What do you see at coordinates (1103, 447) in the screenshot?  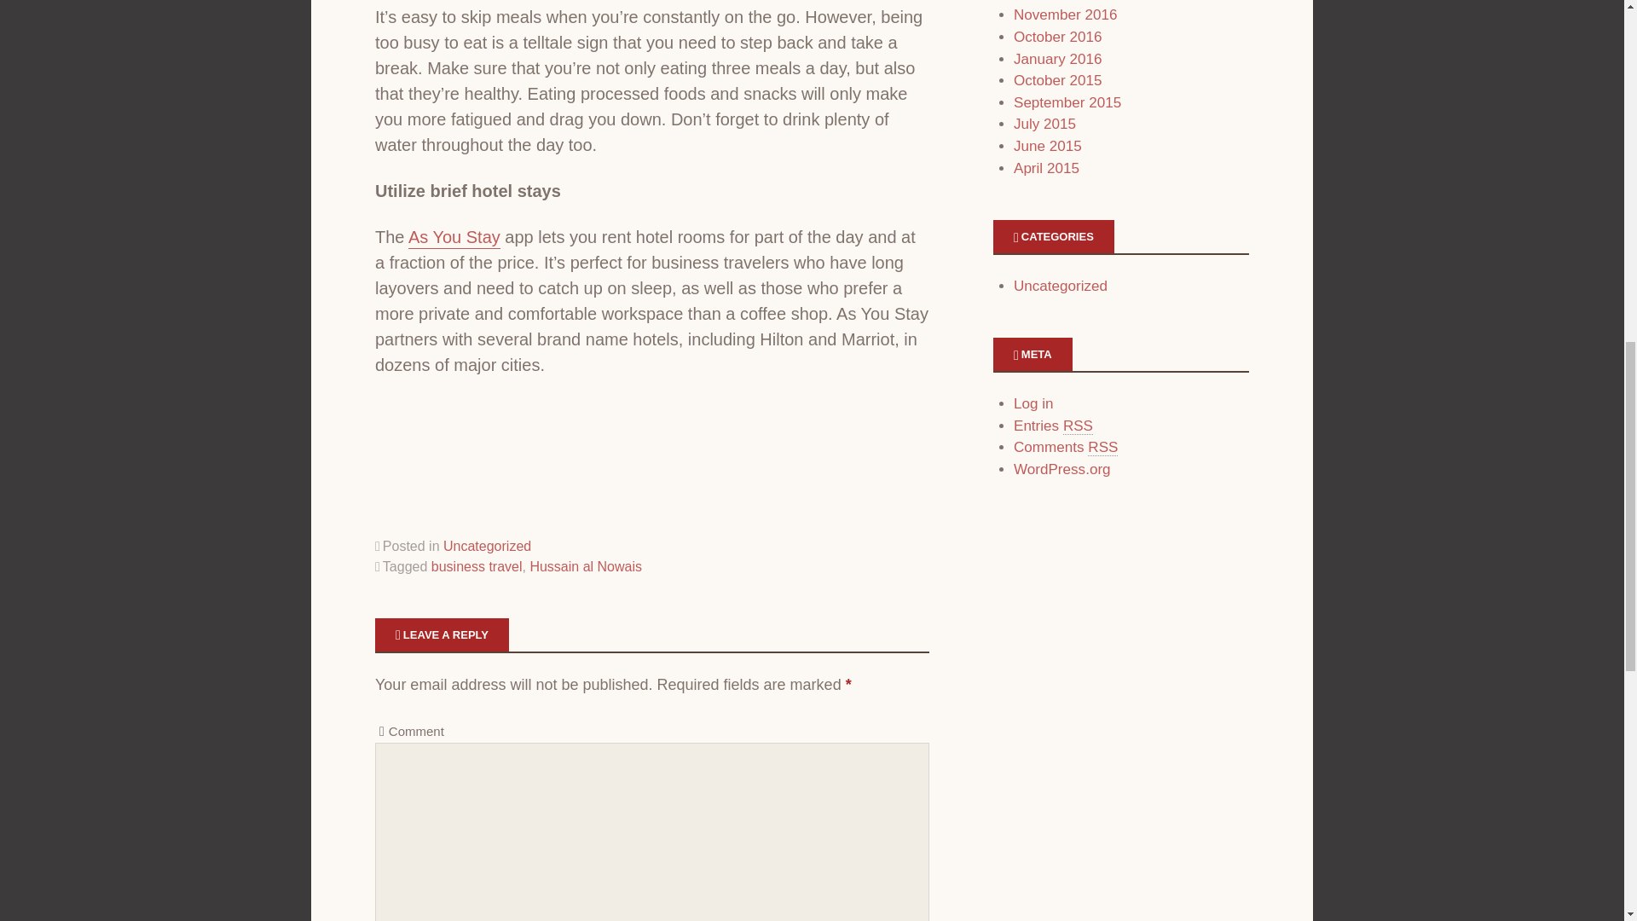 I see `Really Simple Syndication` at bounding box center [1103, 447].